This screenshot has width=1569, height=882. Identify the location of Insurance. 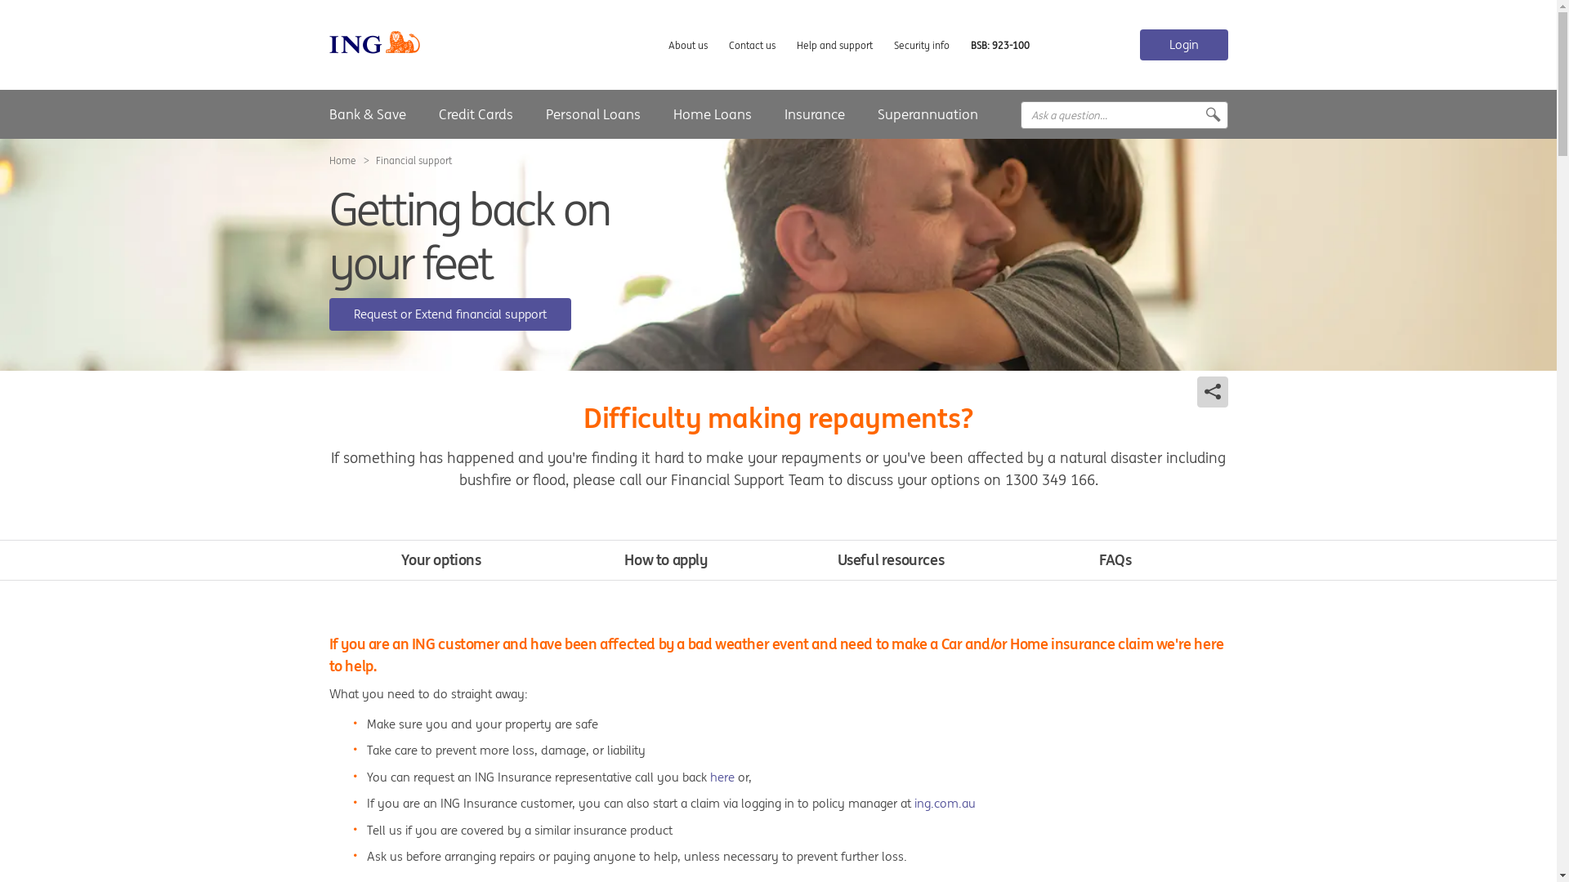
(815, 114).